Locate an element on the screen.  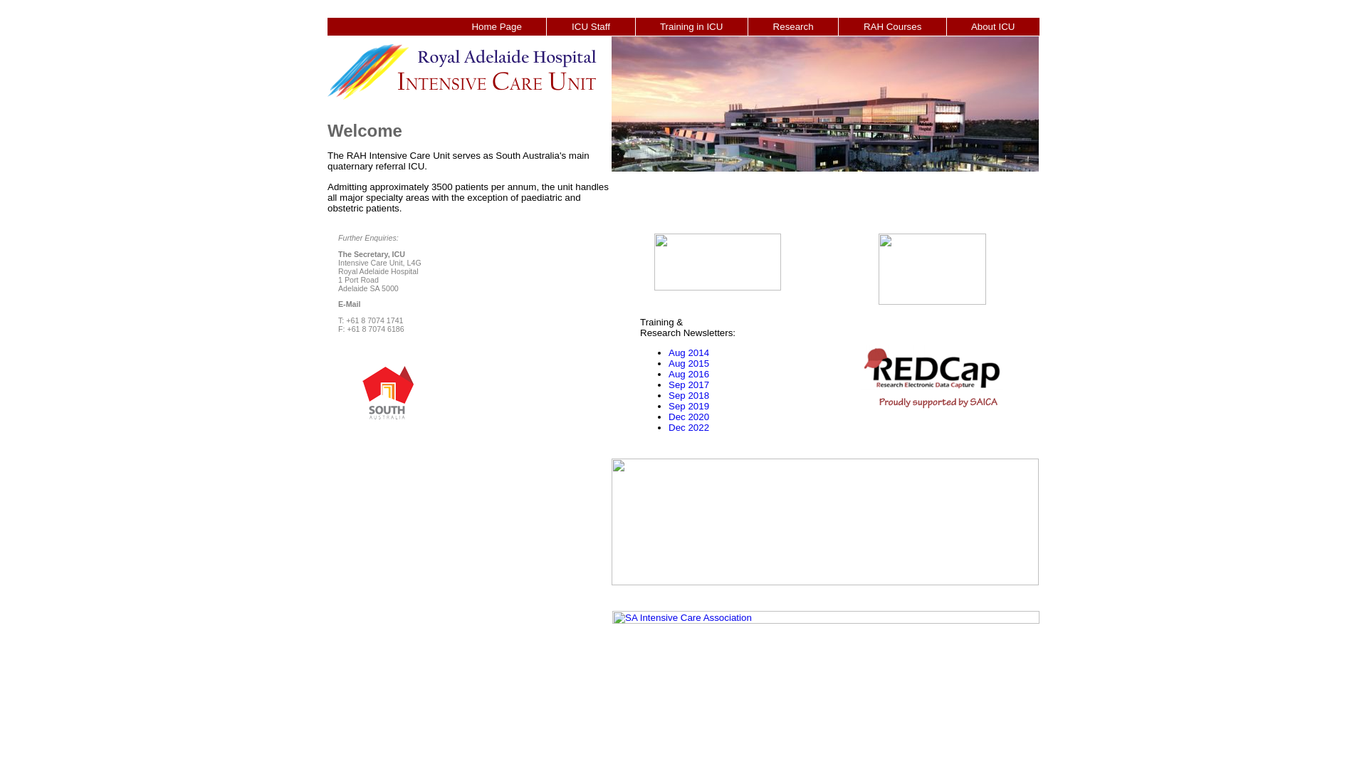
    About ICU     is located at coordinates (993, 27).